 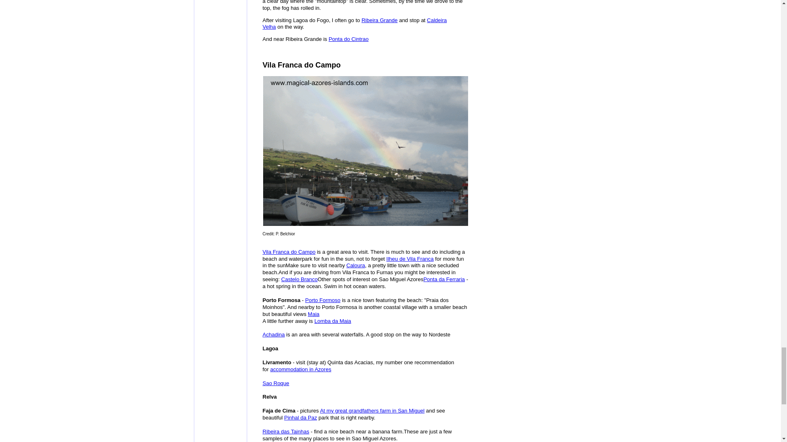 What do you see at coordinates (289, 252) in the screenshot?
I see `Vila Franca do Campo` at bounding box center [289, 252].